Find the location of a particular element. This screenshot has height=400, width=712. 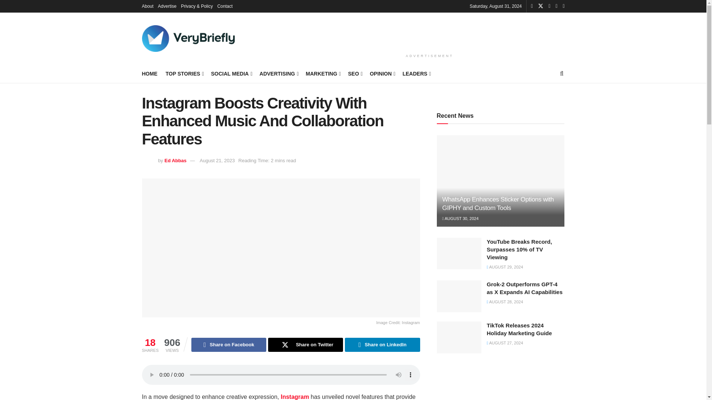

SOCIAL MEDIA is located at coordinates (231, 73).